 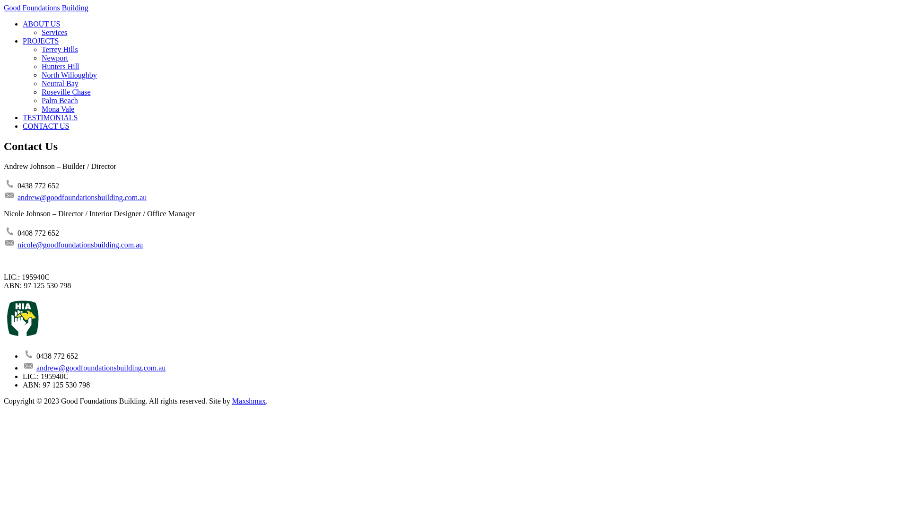 What do you see at coordinates (55, 58) in the screenshot?
I see `Newport` at bounding box center [55, 58].